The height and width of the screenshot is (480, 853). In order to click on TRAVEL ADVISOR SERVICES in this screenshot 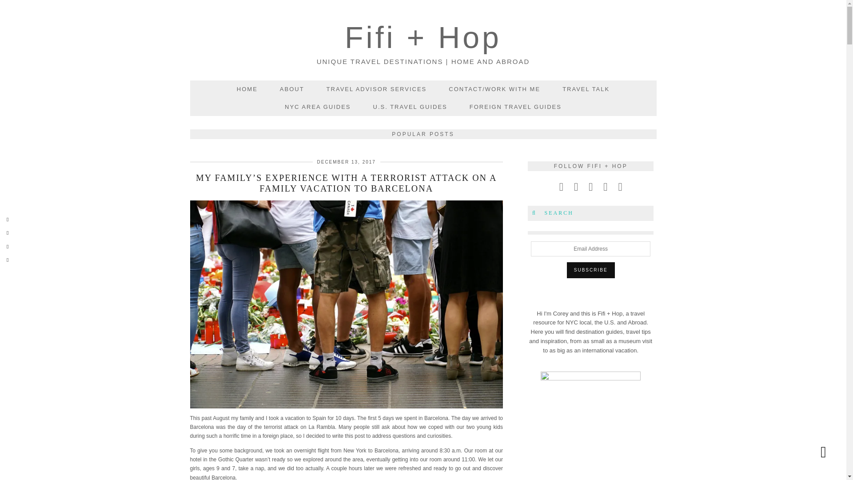, I will do `click(377, 89)`.